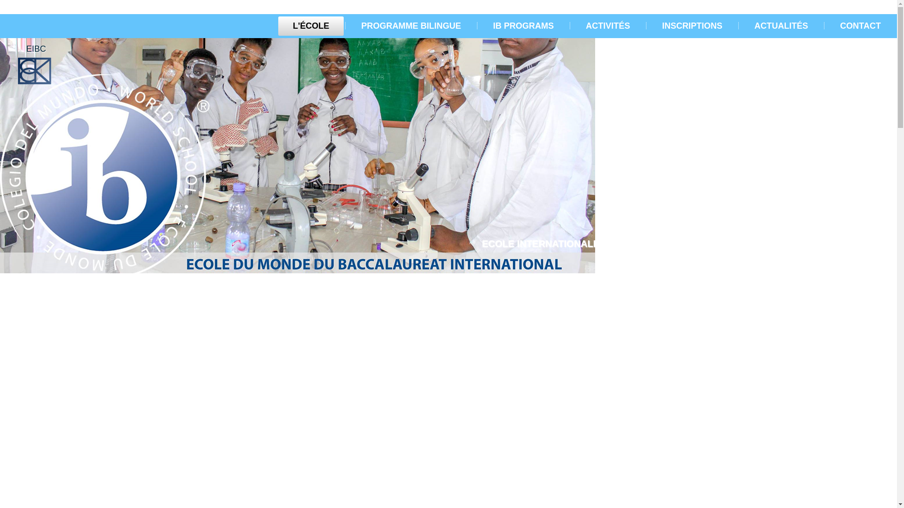  I want to click on CONTACT, so click(861, 26).